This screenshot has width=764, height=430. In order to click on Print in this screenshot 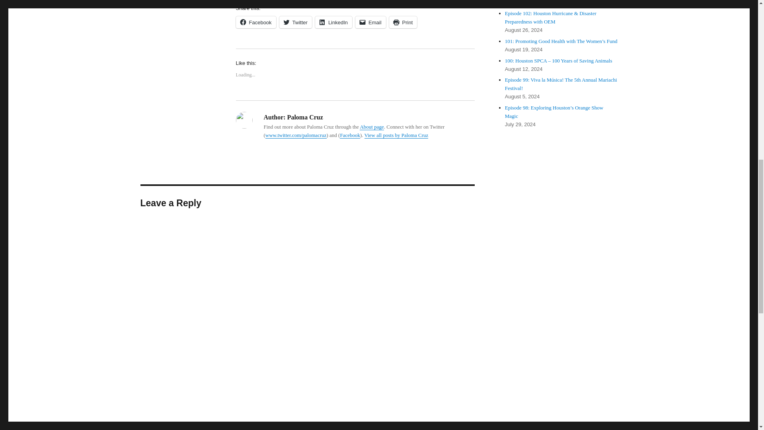, I will do `click(403, 22)`.